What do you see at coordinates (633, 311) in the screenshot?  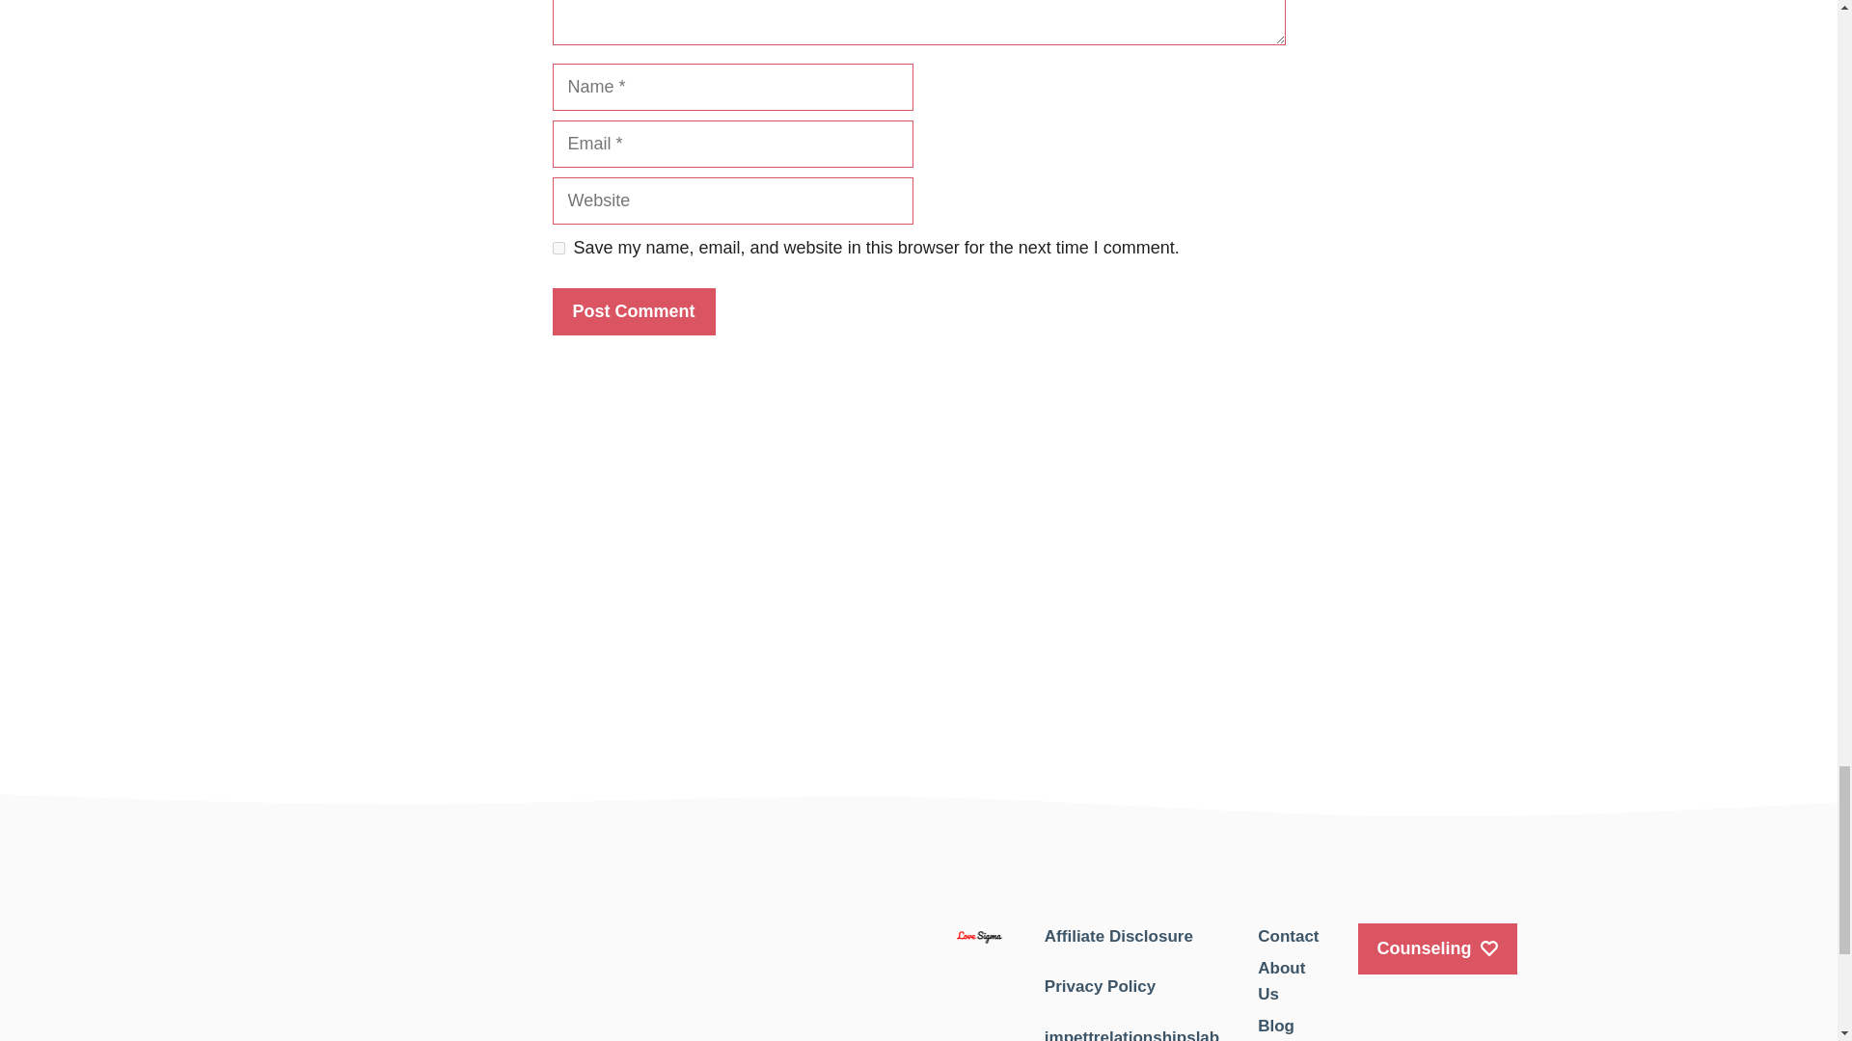 I see `Post Comment` at bounding box center [633, 311].